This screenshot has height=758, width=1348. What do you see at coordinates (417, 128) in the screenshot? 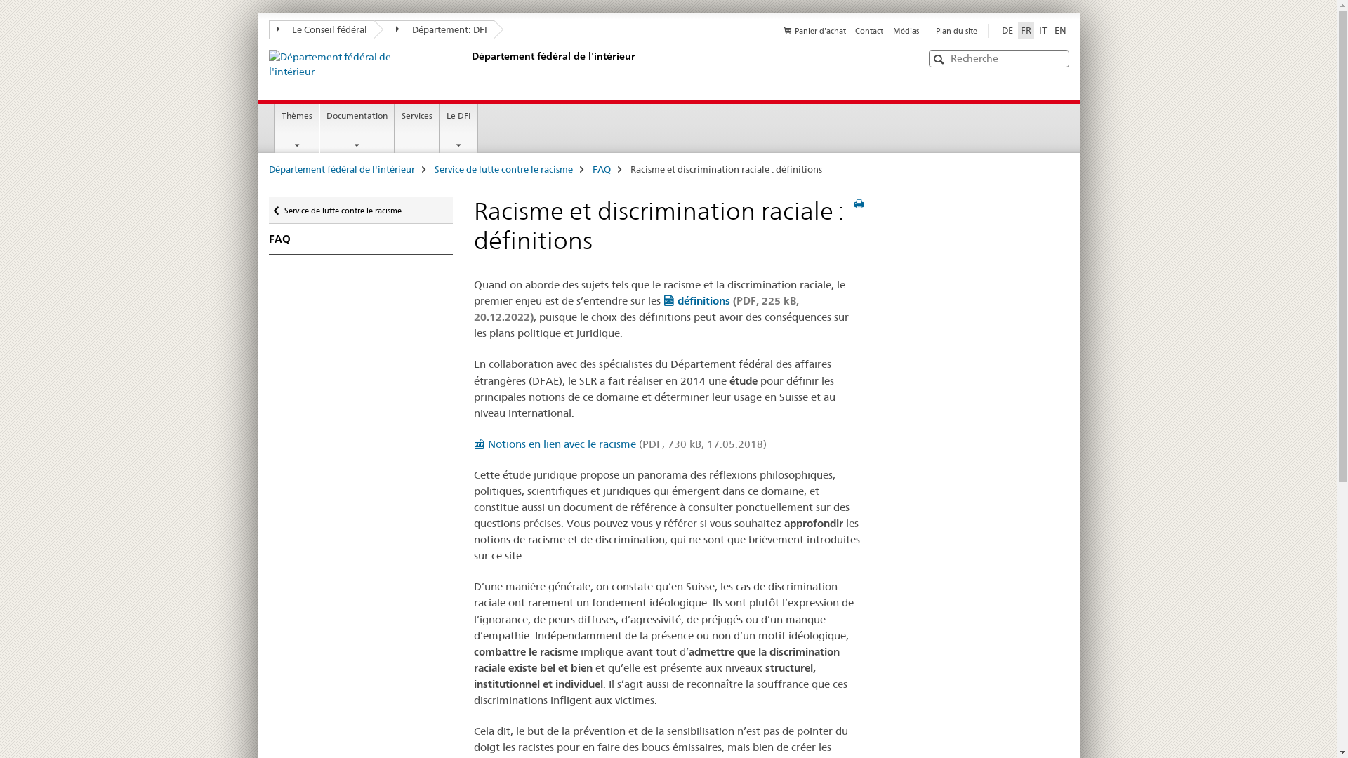
I see `Services` at bounding box center [417, 128].